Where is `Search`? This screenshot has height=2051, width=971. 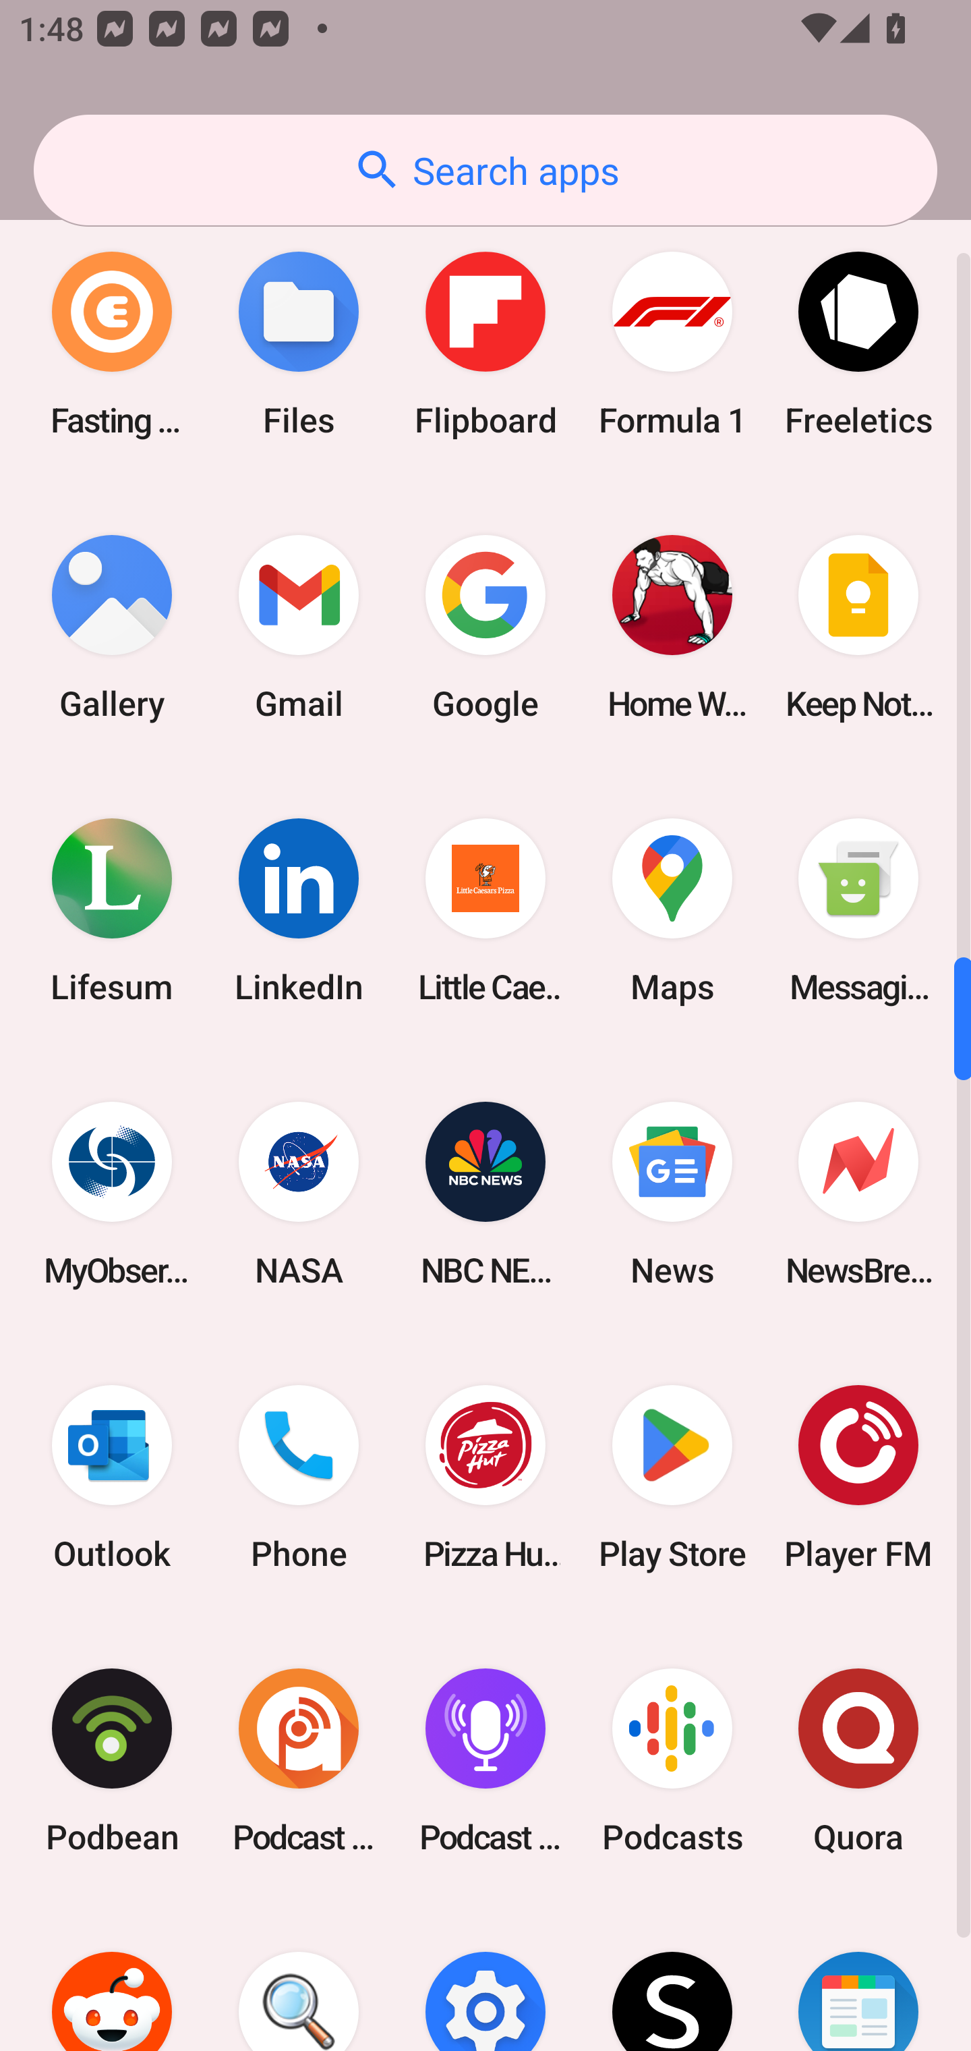
Search is located at coordinates (299, 1977).